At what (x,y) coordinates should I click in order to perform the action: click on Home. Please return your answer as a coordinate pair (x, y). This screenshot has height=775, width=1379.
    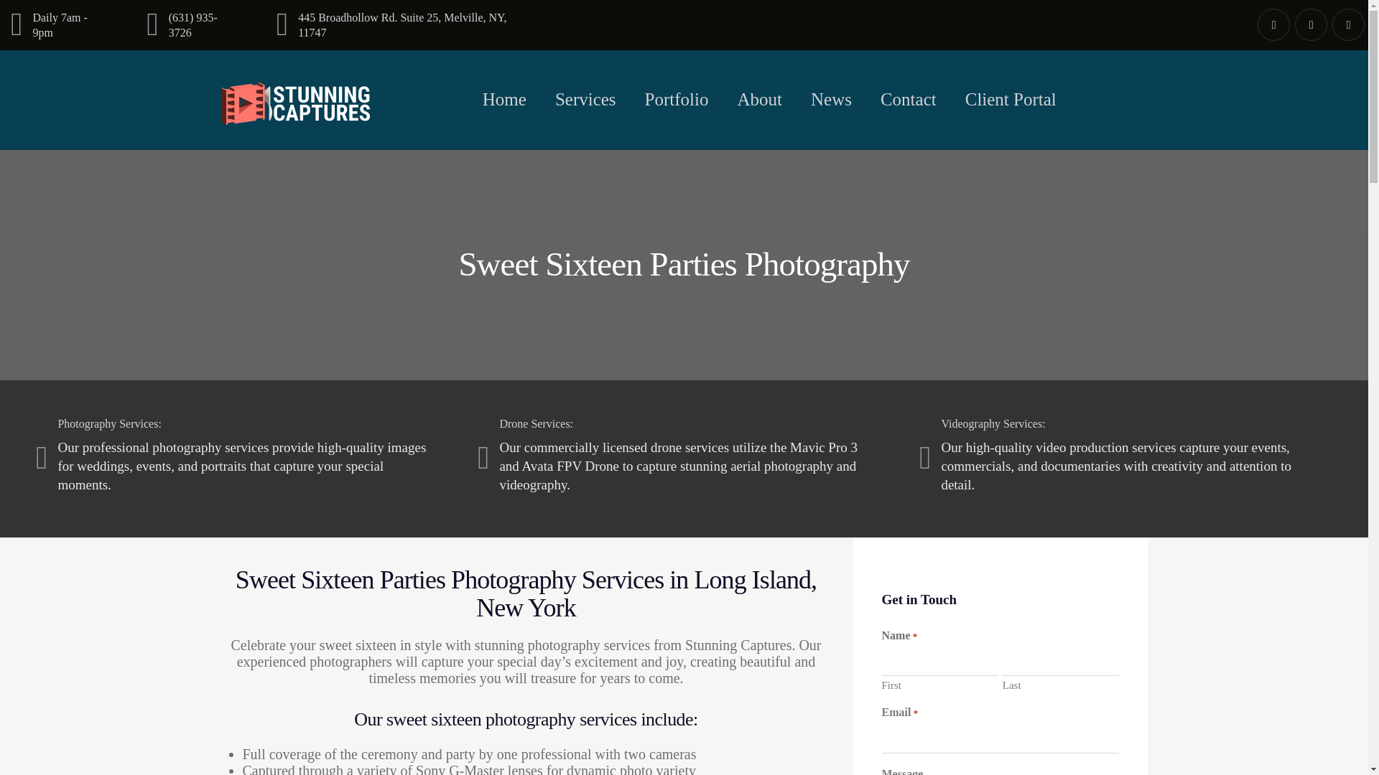
    Looking at the image, I should click on (504, 99).